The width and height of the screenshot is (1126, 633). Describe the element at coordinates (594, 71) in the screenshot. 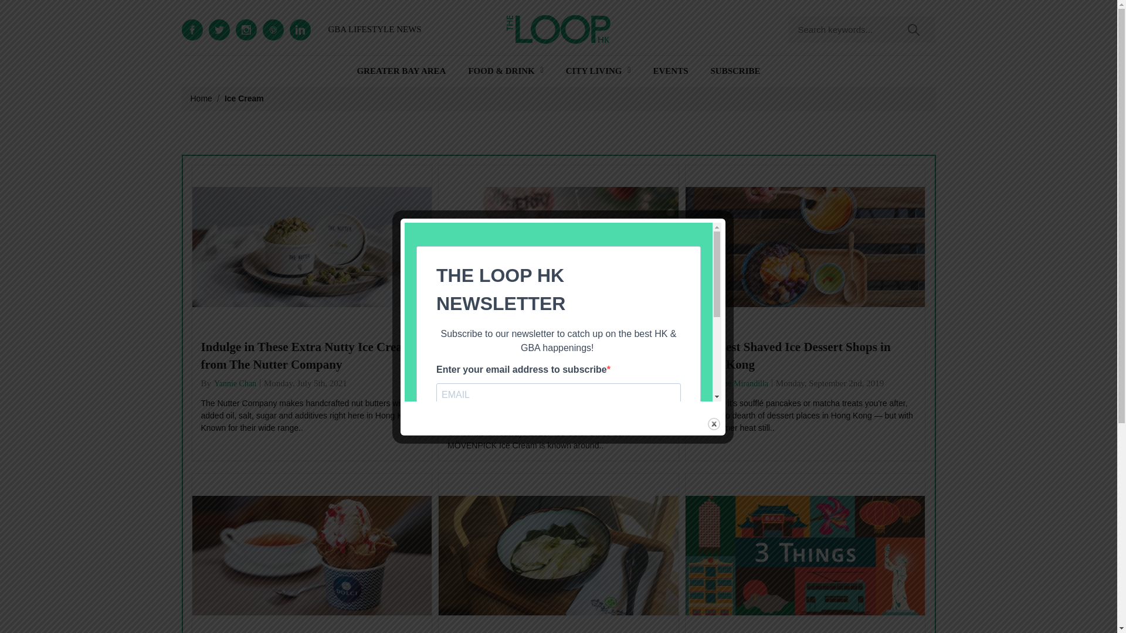

I see `CITY LIVING` at that location.